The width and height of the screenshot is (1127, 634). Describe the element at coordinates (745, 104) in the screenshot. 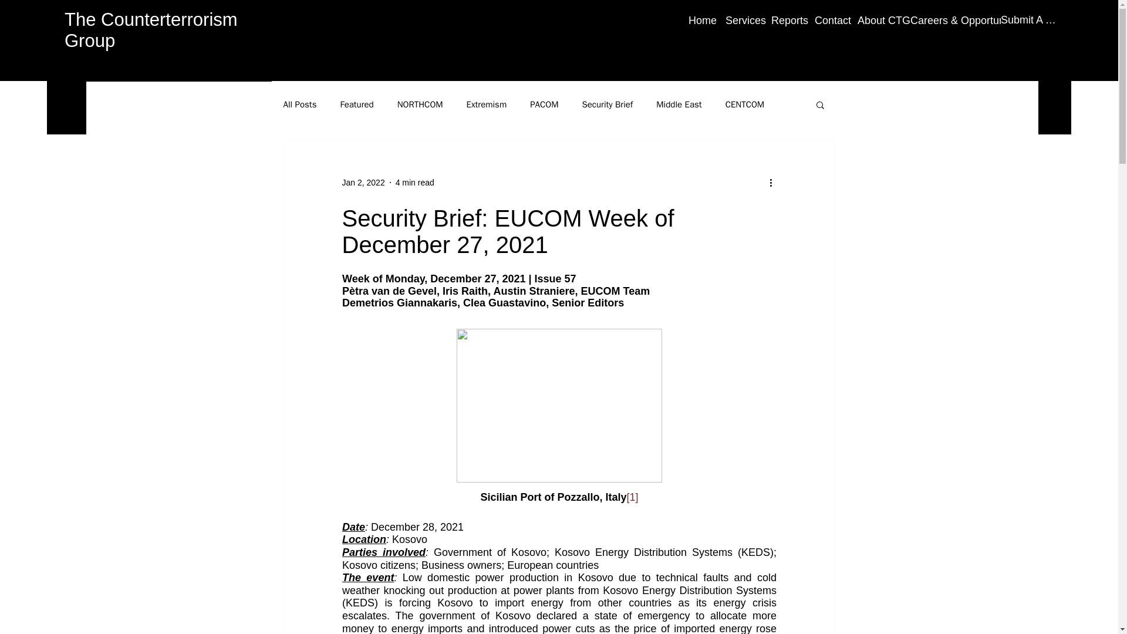

I see `CENTCOM` at that location.